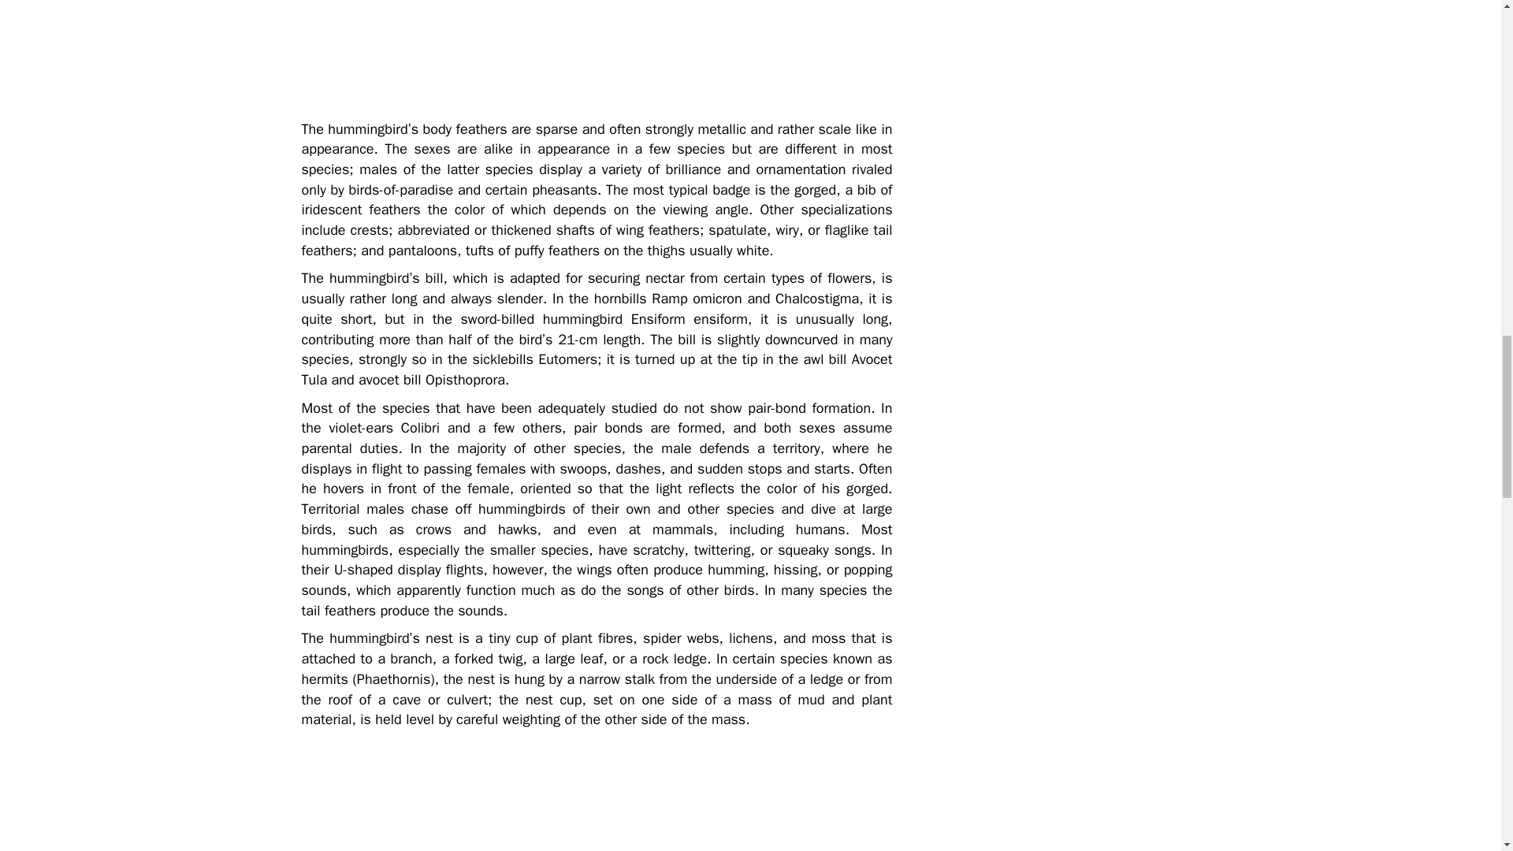 The width and height of the screenshot is (1513, 851). I want to click on Advertisement, so click(419, 794).